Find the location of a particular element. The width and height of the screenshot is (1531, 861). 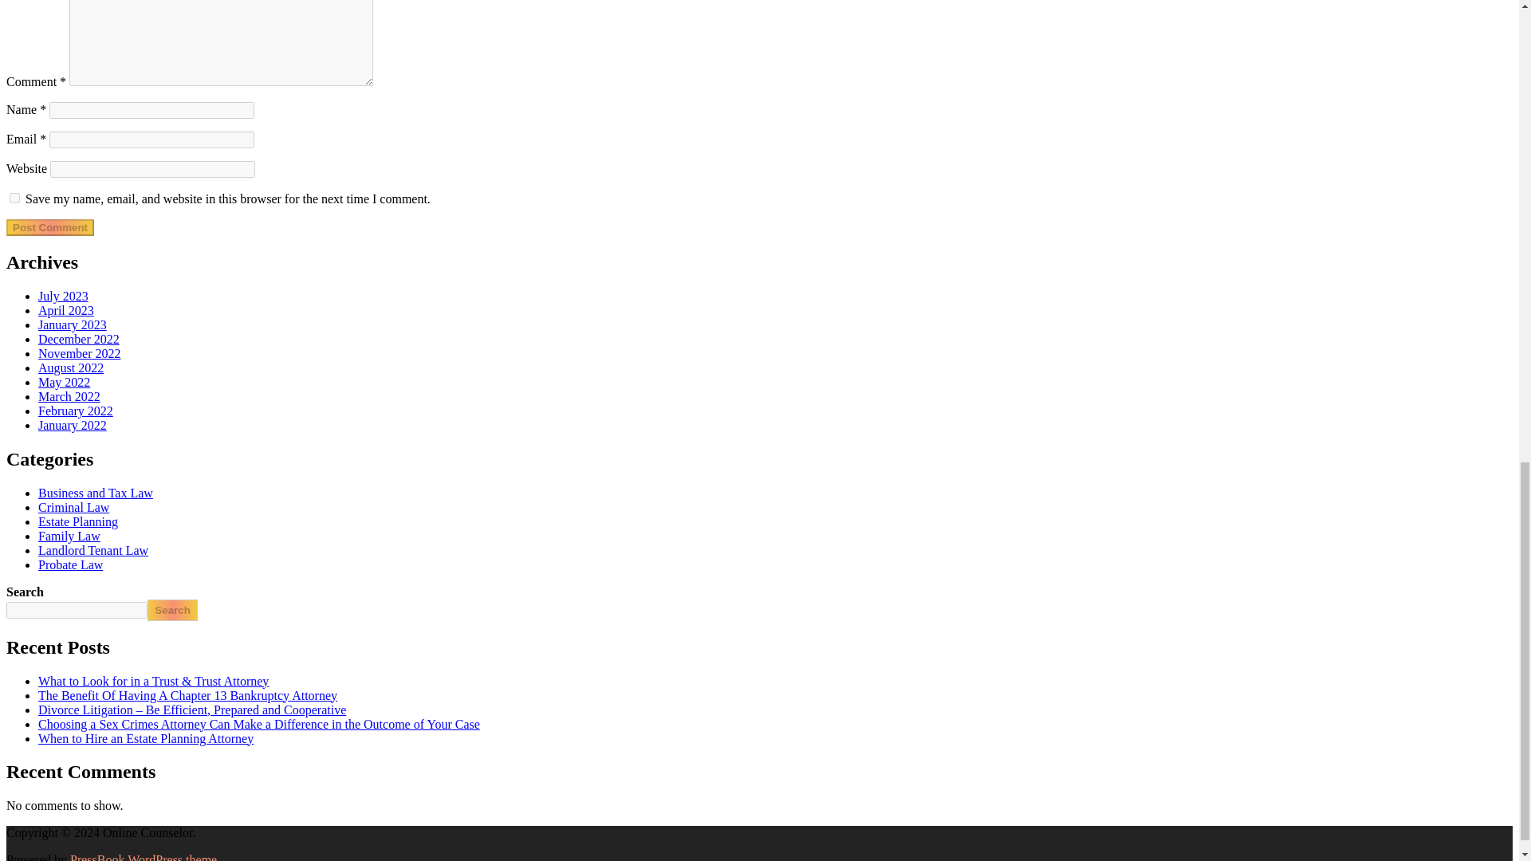

November 2022 is located at coordinates (80, 354).